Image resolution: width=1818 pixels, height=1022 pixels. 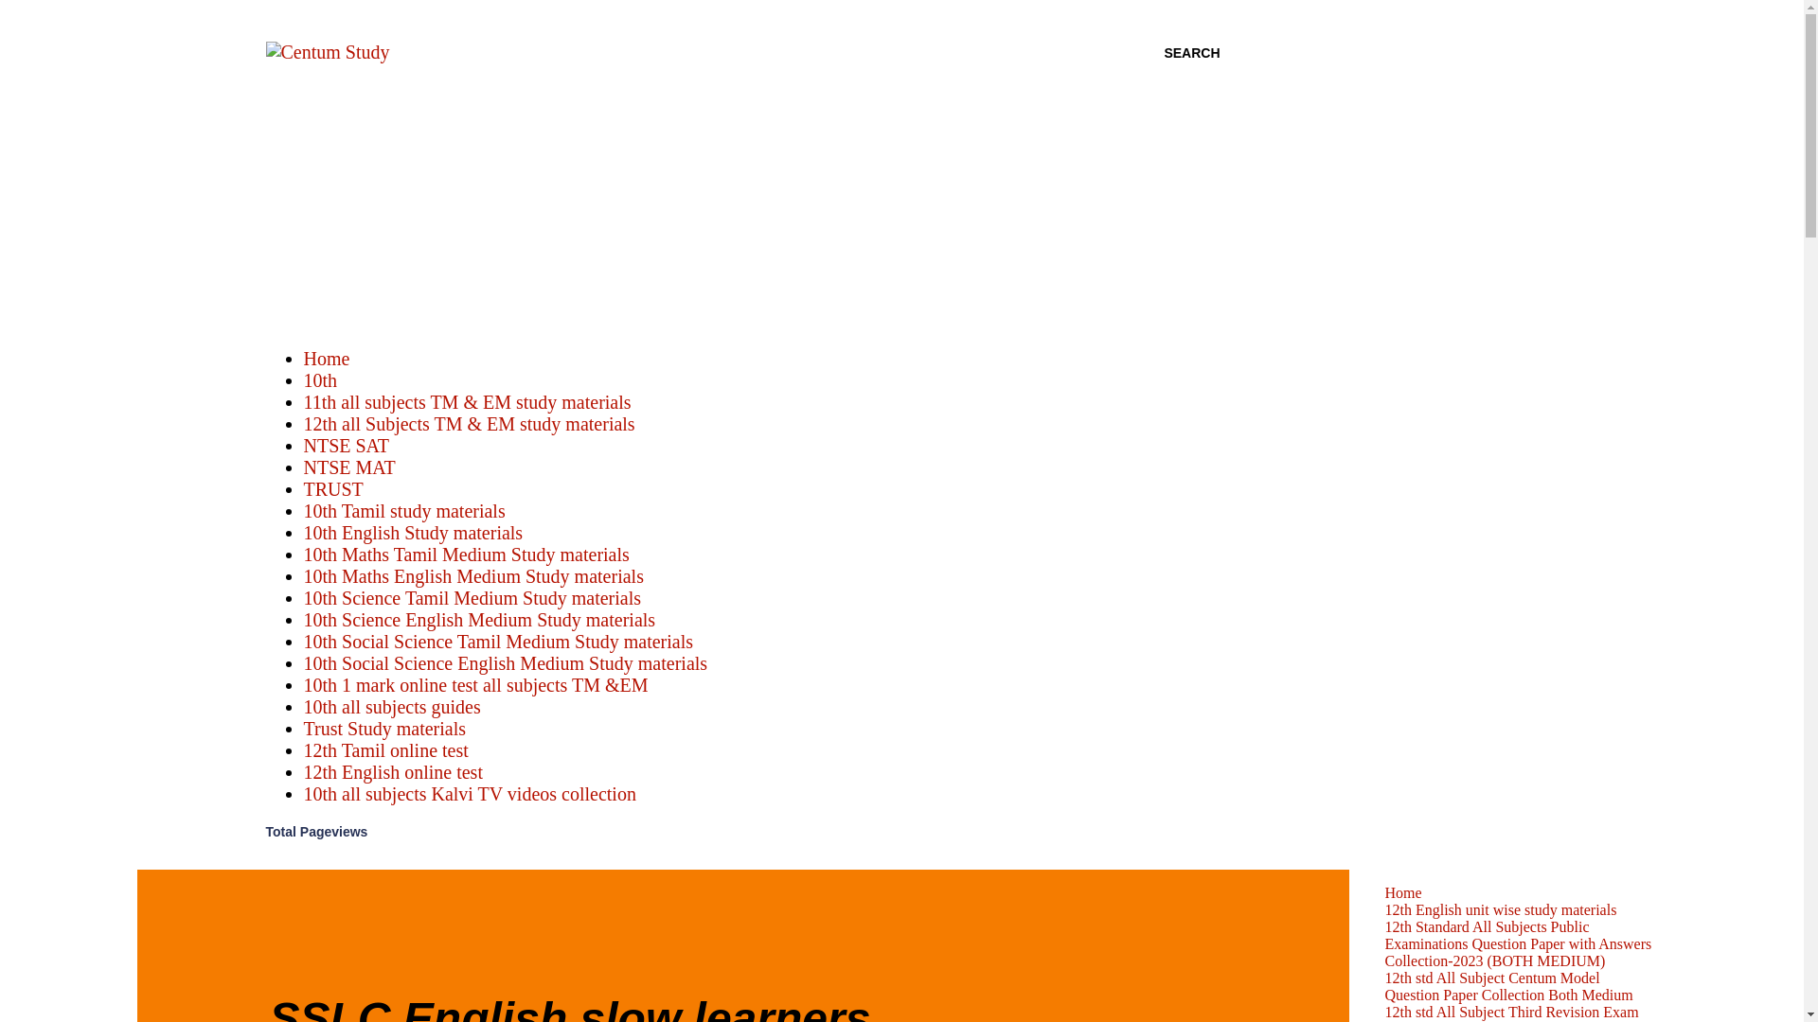 I want to click on 10th, so click(x=320, y=379).